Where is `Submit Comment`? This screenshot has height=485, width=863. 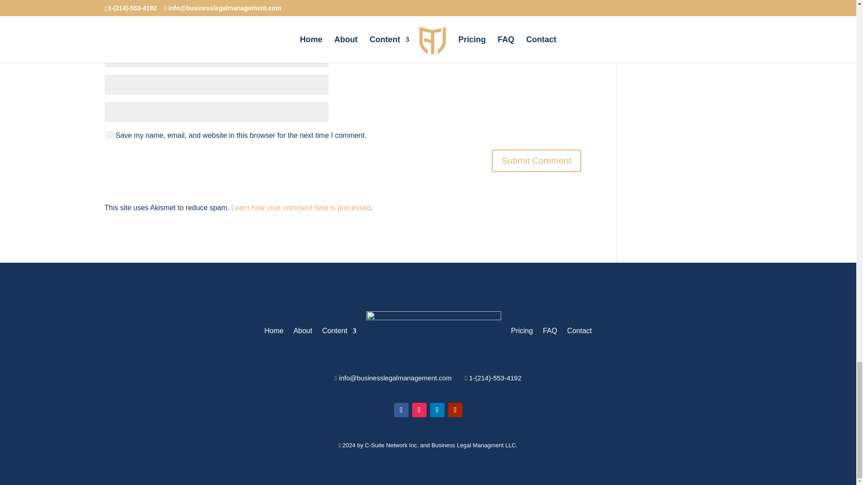 Submit Comment is located at coordinates (536, 161).